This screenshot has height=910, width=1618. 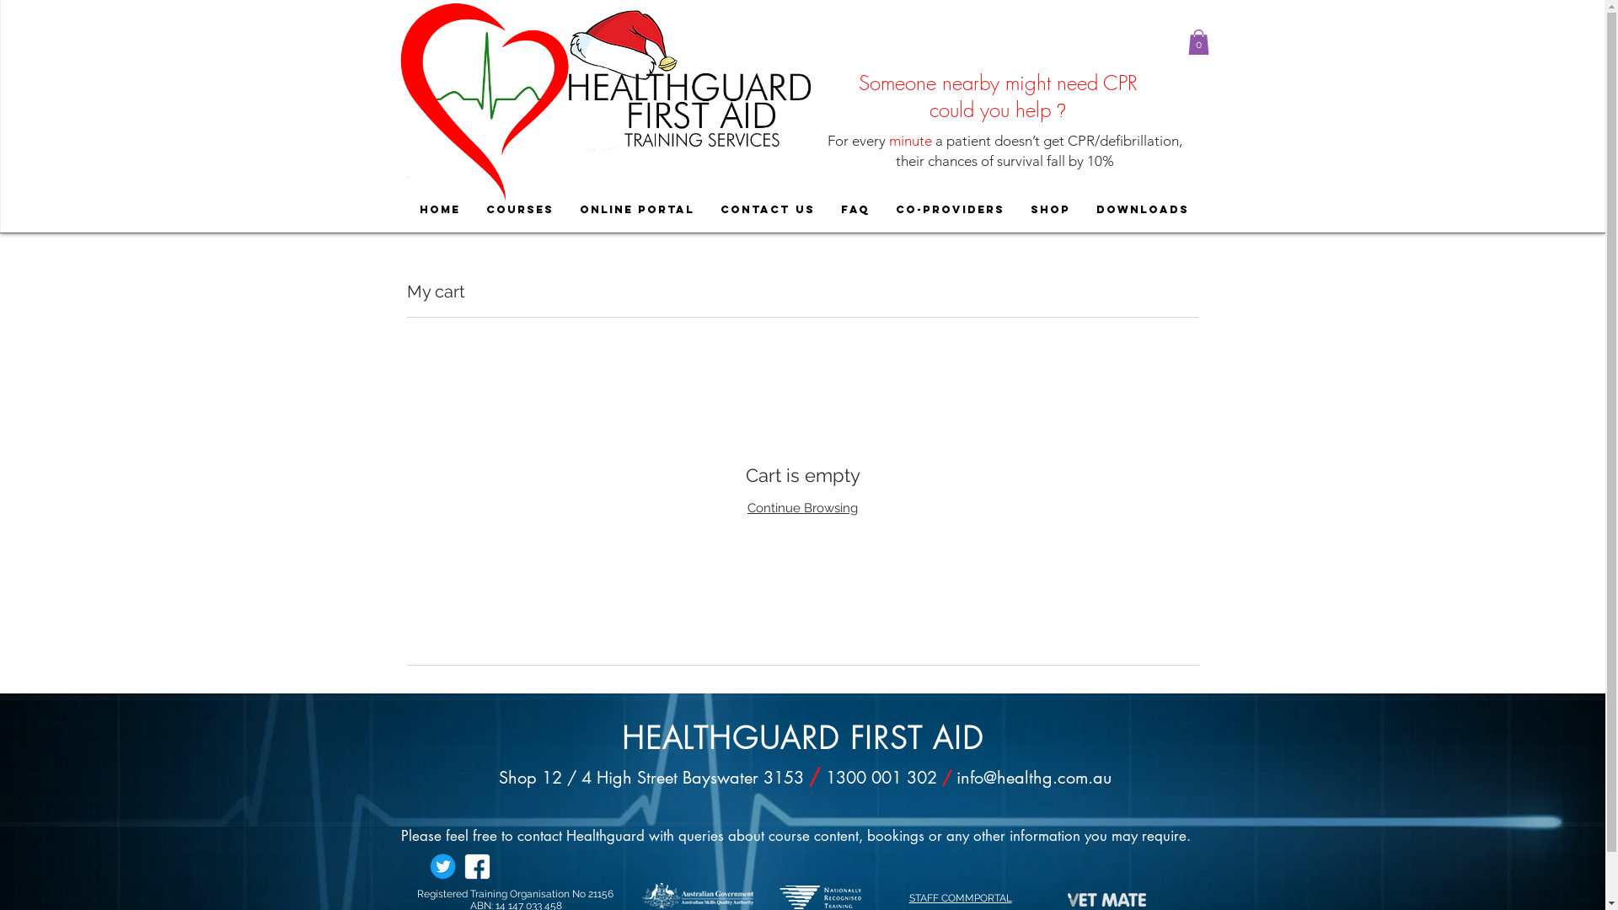 What do you see at coordinates (949, 209) in the screenshot?
I see `CO-PROVIDERS` at bounding box center [949, 209].